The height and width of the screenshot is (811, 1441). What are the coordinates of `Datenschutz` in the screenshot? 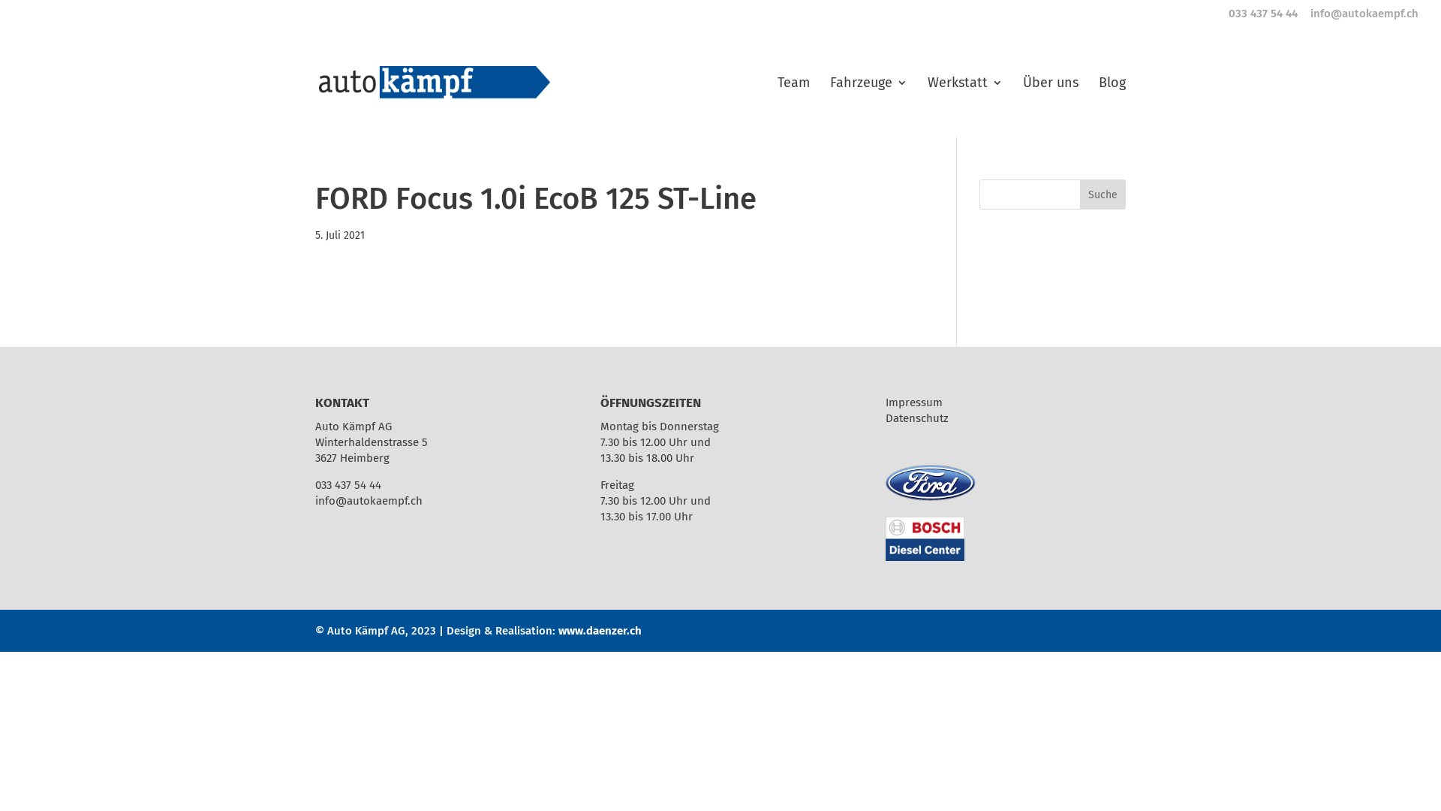 It's located at (917, 418).